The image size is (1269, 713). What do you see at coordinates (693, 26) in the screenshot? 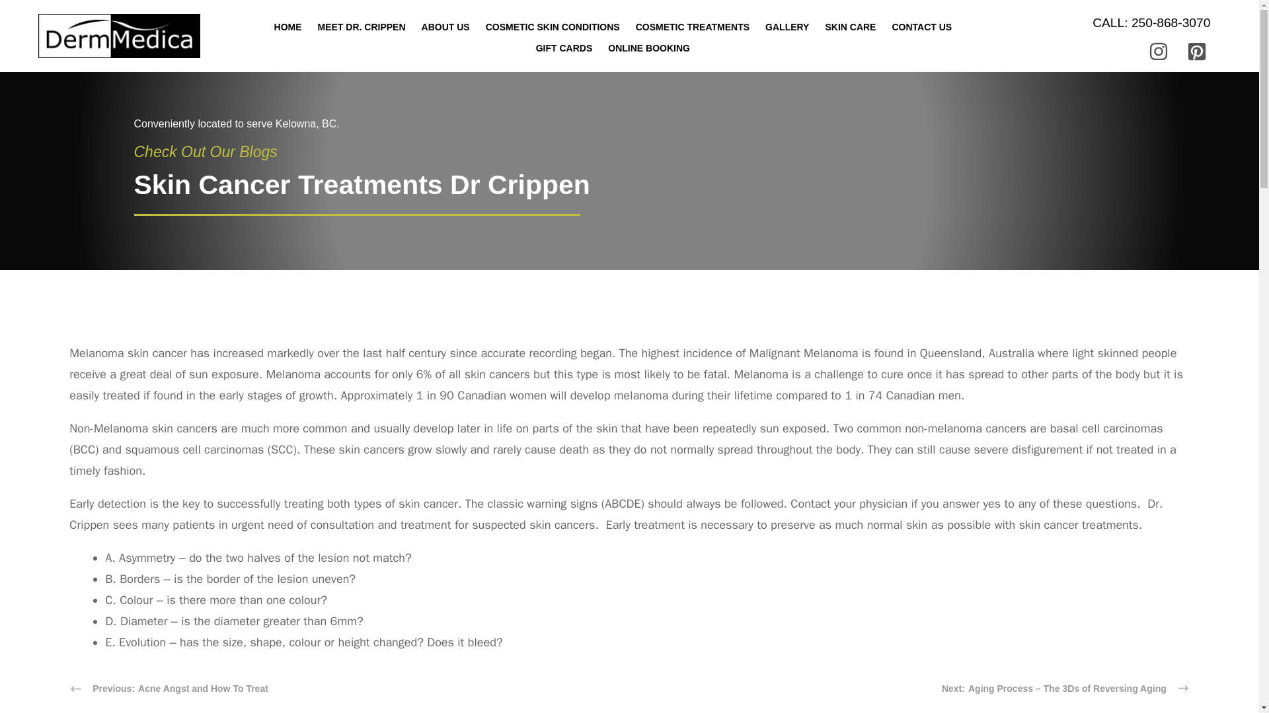
I see `COSMETIC TREATMENTS` at bounding box center [693, 26].